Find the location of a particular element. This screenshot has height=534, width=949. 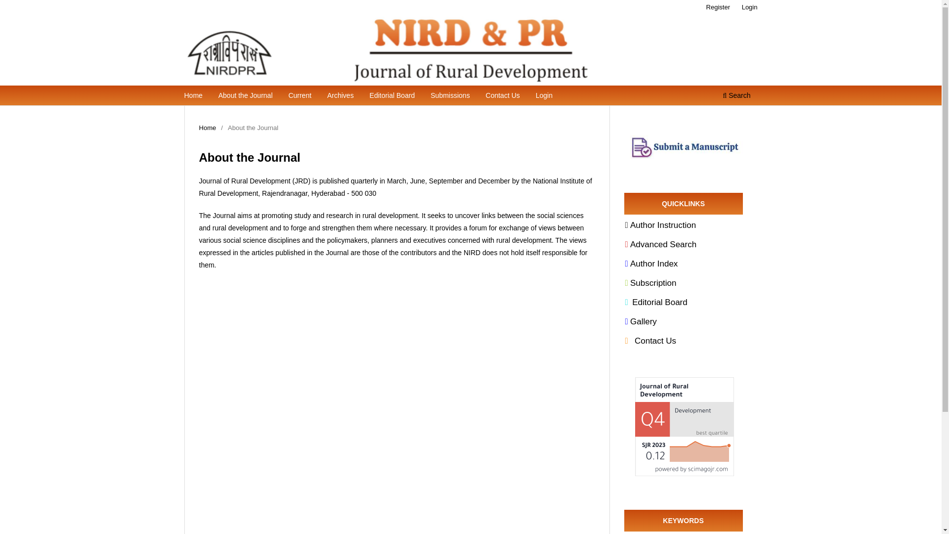

Search is located at coordinates (736, 96).